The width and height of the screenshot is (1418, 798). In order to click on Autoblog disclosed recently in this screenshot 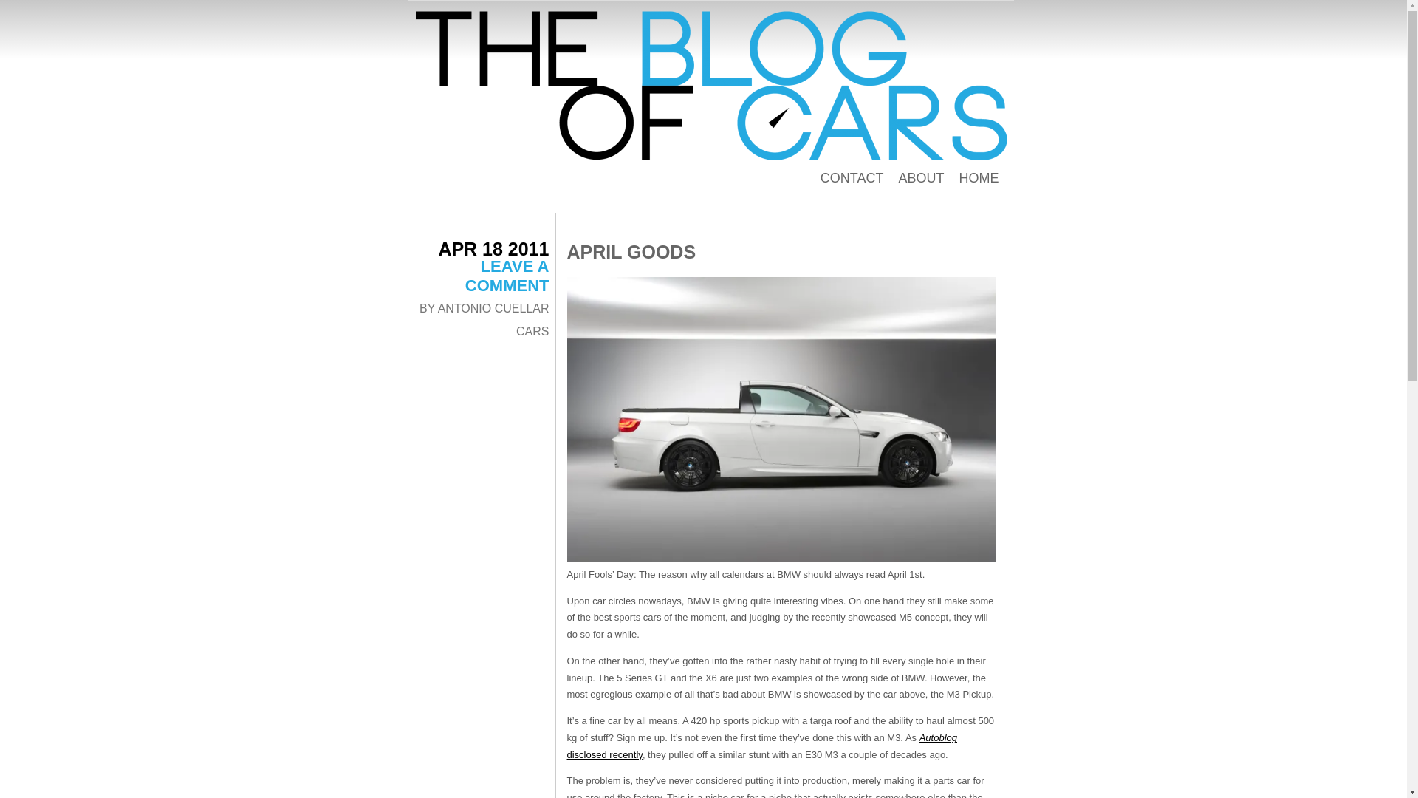, I will do `click(762, 746)`.